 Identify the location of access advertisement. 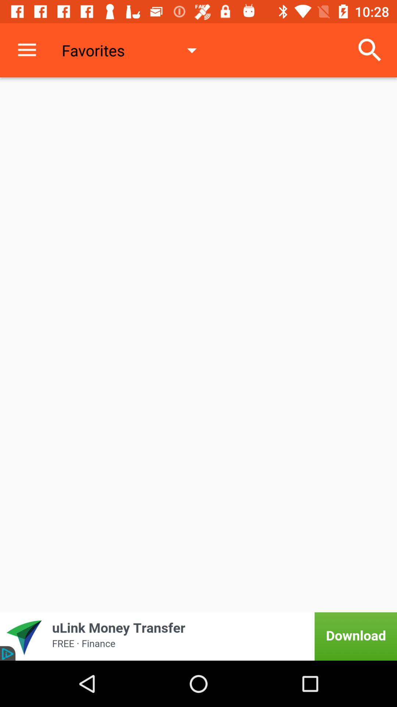
(198, 636).